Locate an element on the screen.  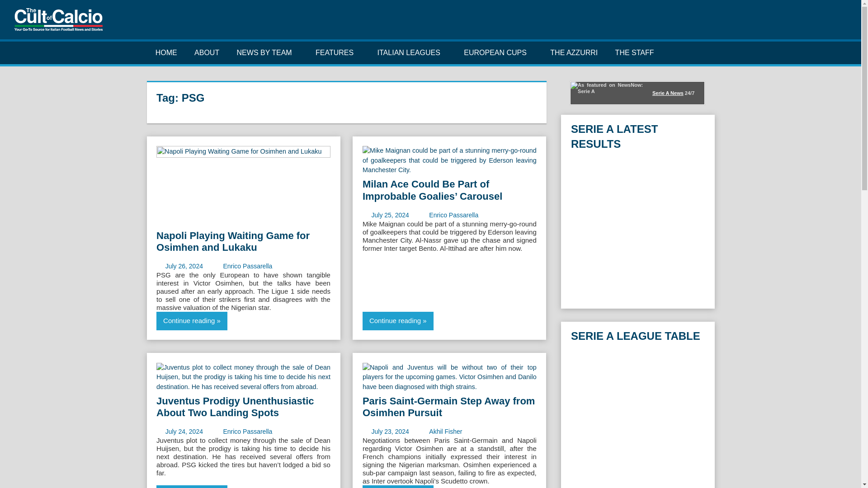
8:00 pm is located at coordinates (390, 215).